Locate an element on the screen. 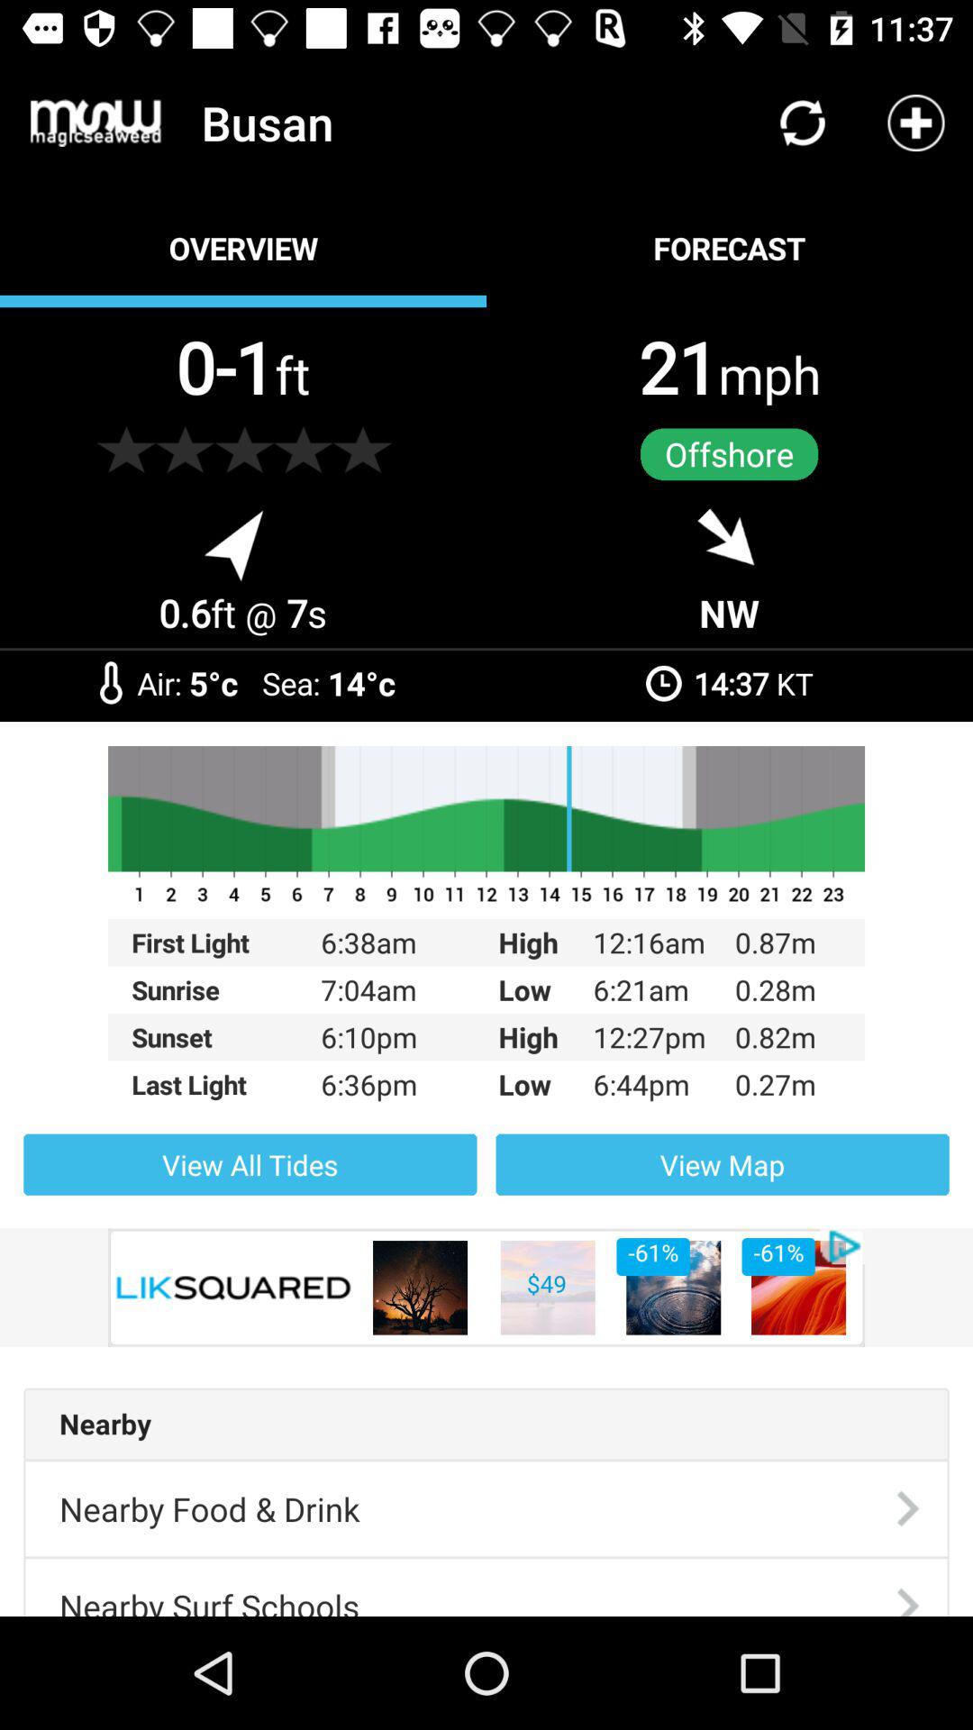 Image resolution: width=973 pixels, height=1730 pixels. flip to 7:04am item is located at coordinates (386, 989).